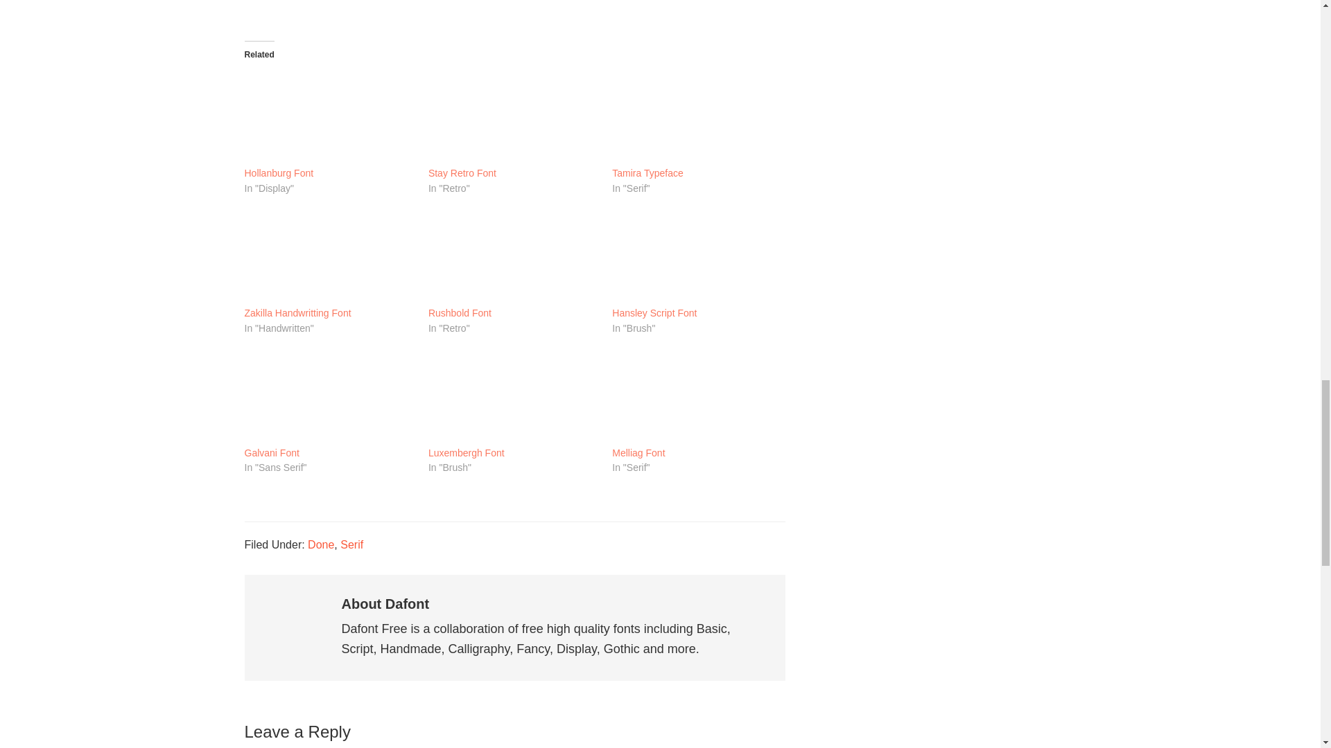 The width and height of the screenshot is (1331, 748). I want to click on Serif, so click(352, 544).